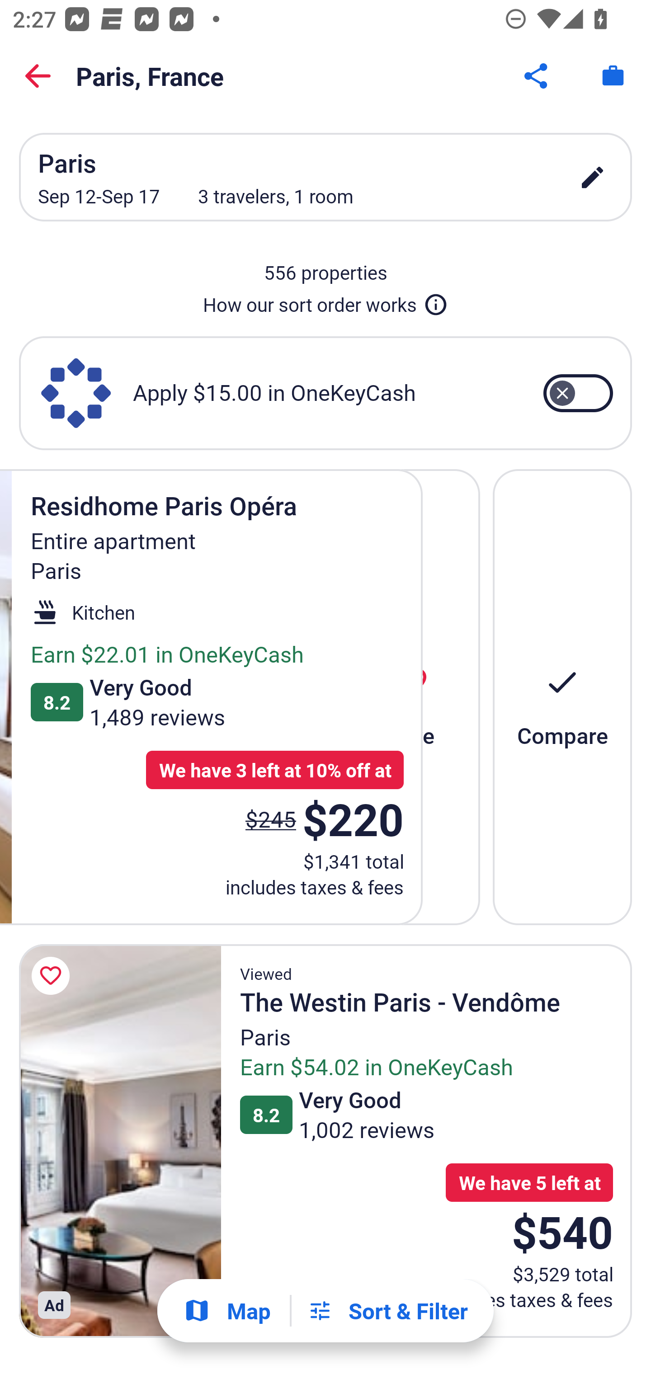 This screenshot has width=651, height=1374. I want to click on Filters Sort & Filter Filters Button, so click(387, 1311).